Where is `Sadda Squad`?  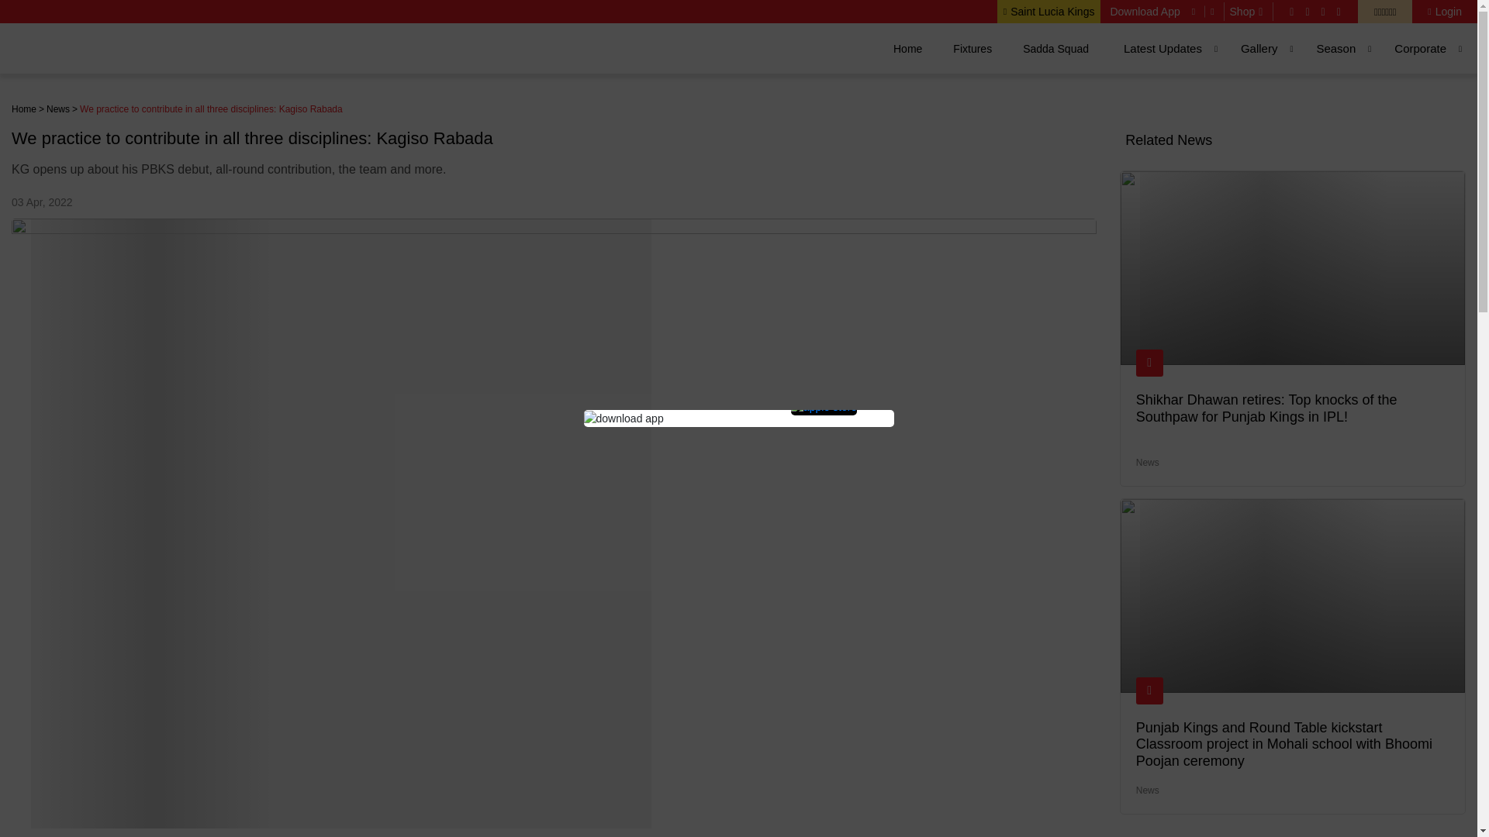
Sadda Squad is located at coordinates (1055, 48).